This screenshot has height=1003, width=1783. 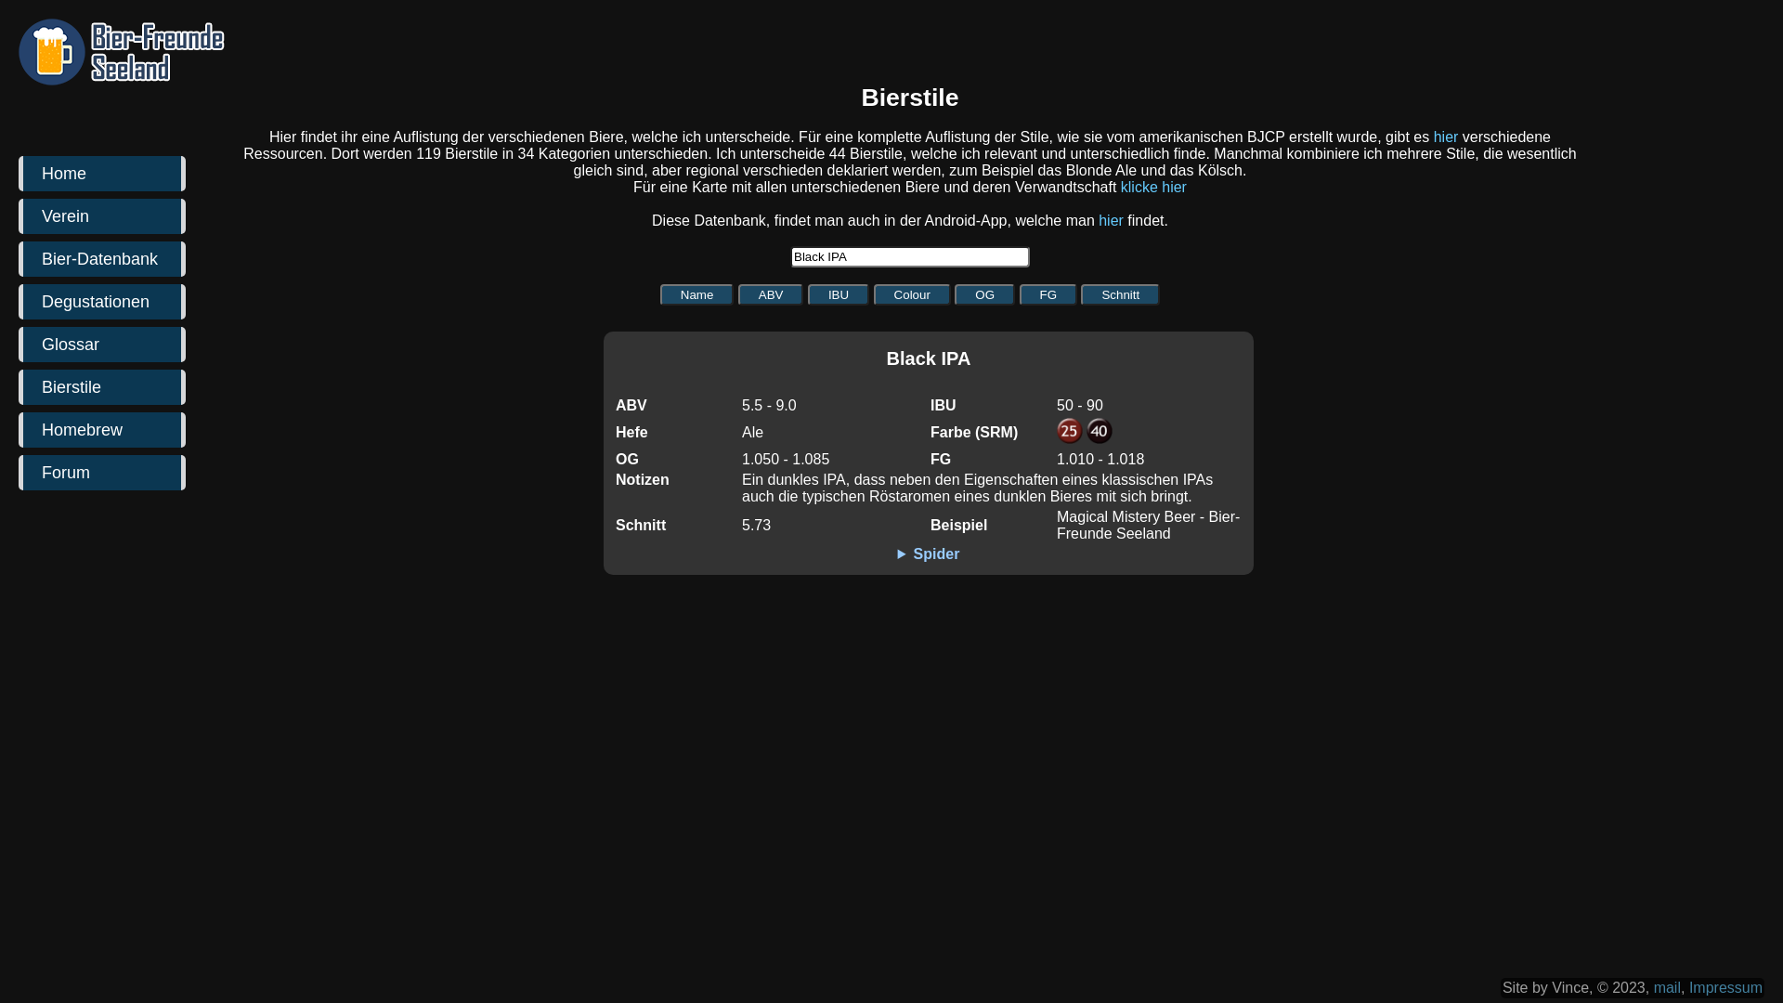 What do you see at coordinates (102, 259) in the screenshot?
I see `Bier-Datenbank` at bounding box center [102, 259].